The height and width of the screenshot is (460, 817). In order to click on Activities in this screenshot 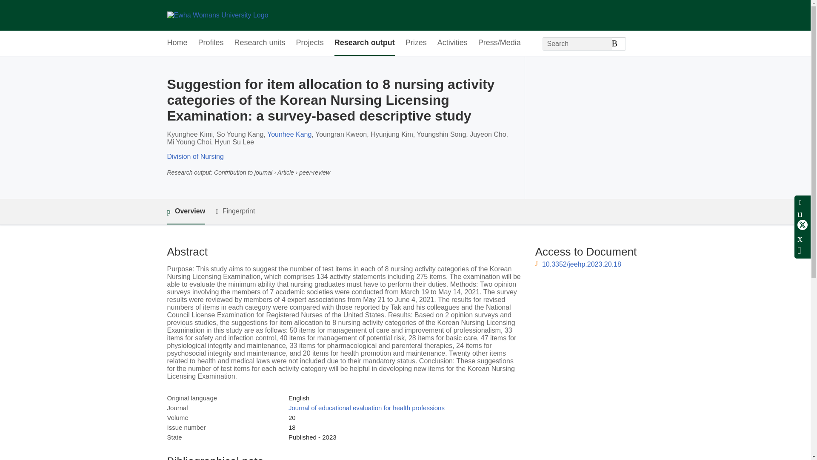, I will do `click(452, 43)`.